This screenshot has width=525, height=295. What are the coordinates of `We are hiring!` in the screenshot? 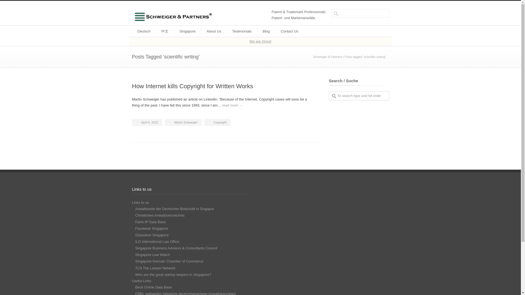 It's located at (260, 41).